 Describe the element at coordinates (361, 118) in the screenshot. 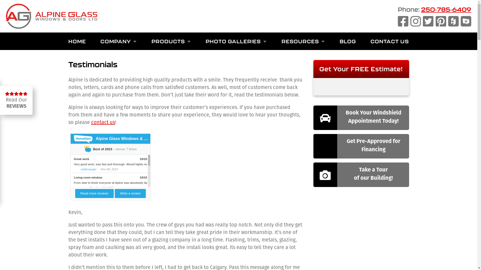

I see `Book Your Windshield Appointment Today!` at that location.